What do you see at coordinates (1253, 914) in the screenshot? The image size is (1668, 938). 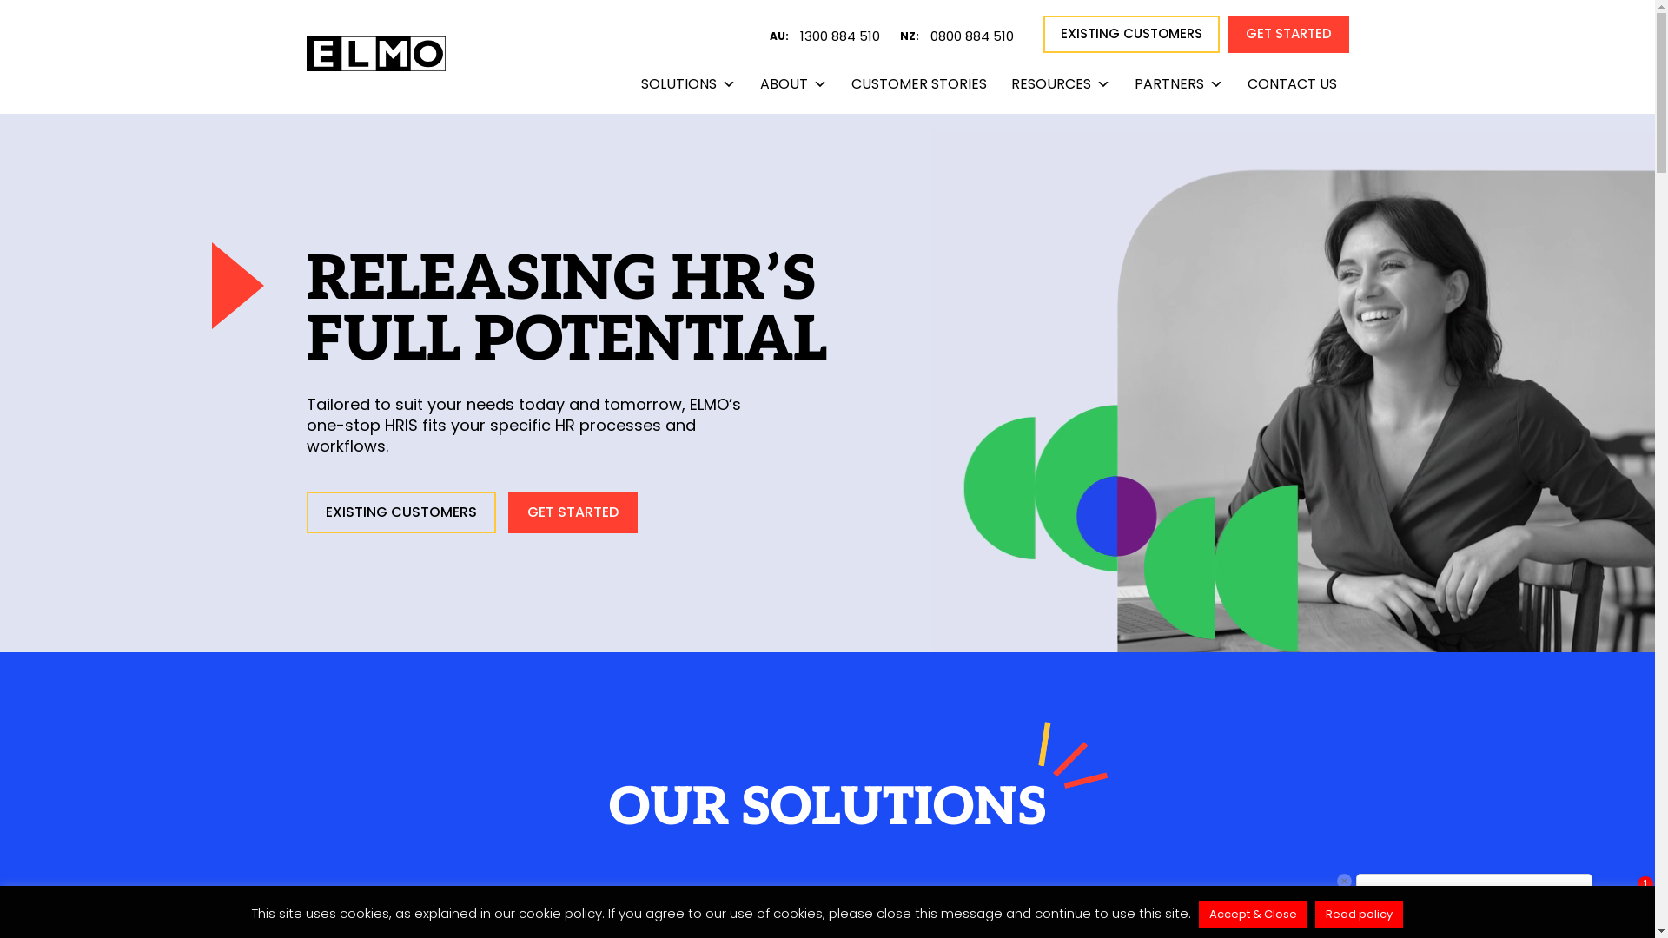 I see `Accept & Close` at bounding box center [1253, 914].